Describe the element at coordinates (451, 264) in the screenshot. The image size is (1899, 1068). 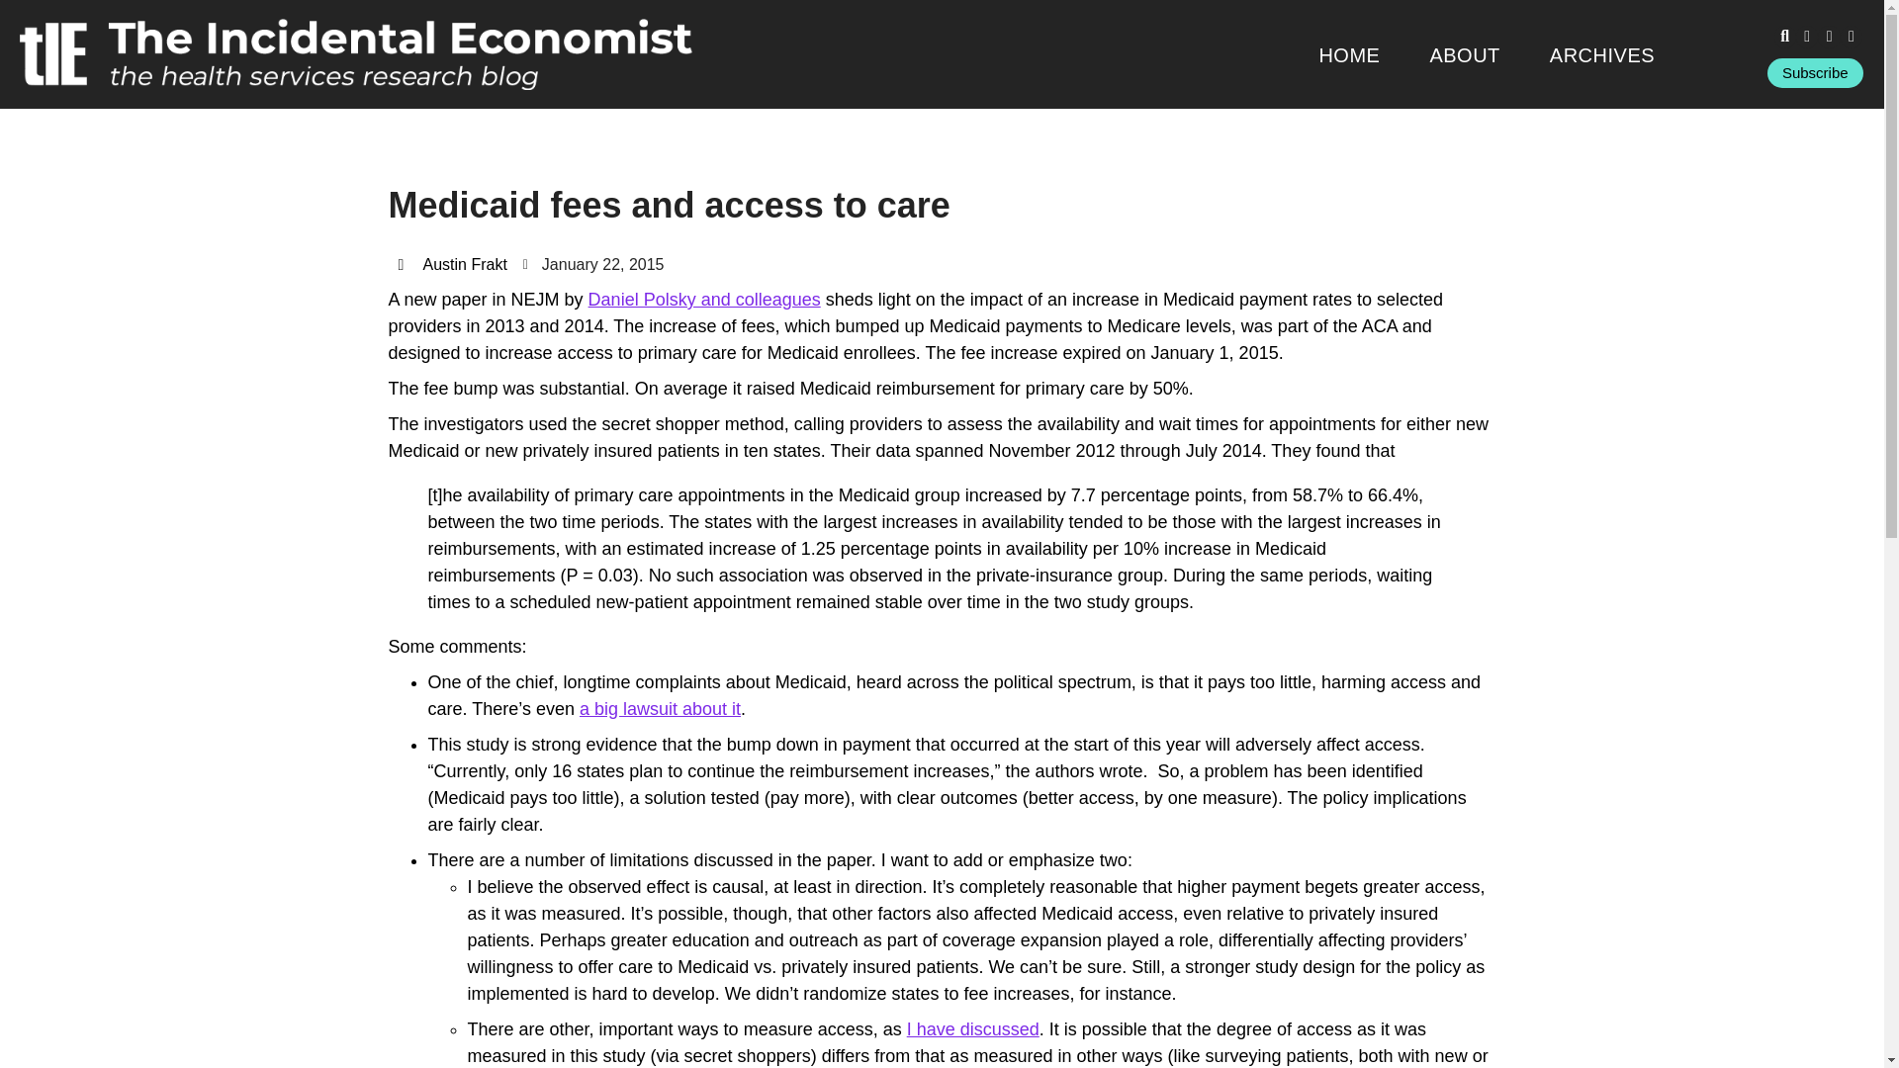
I see `Austin Frakt` at that location.